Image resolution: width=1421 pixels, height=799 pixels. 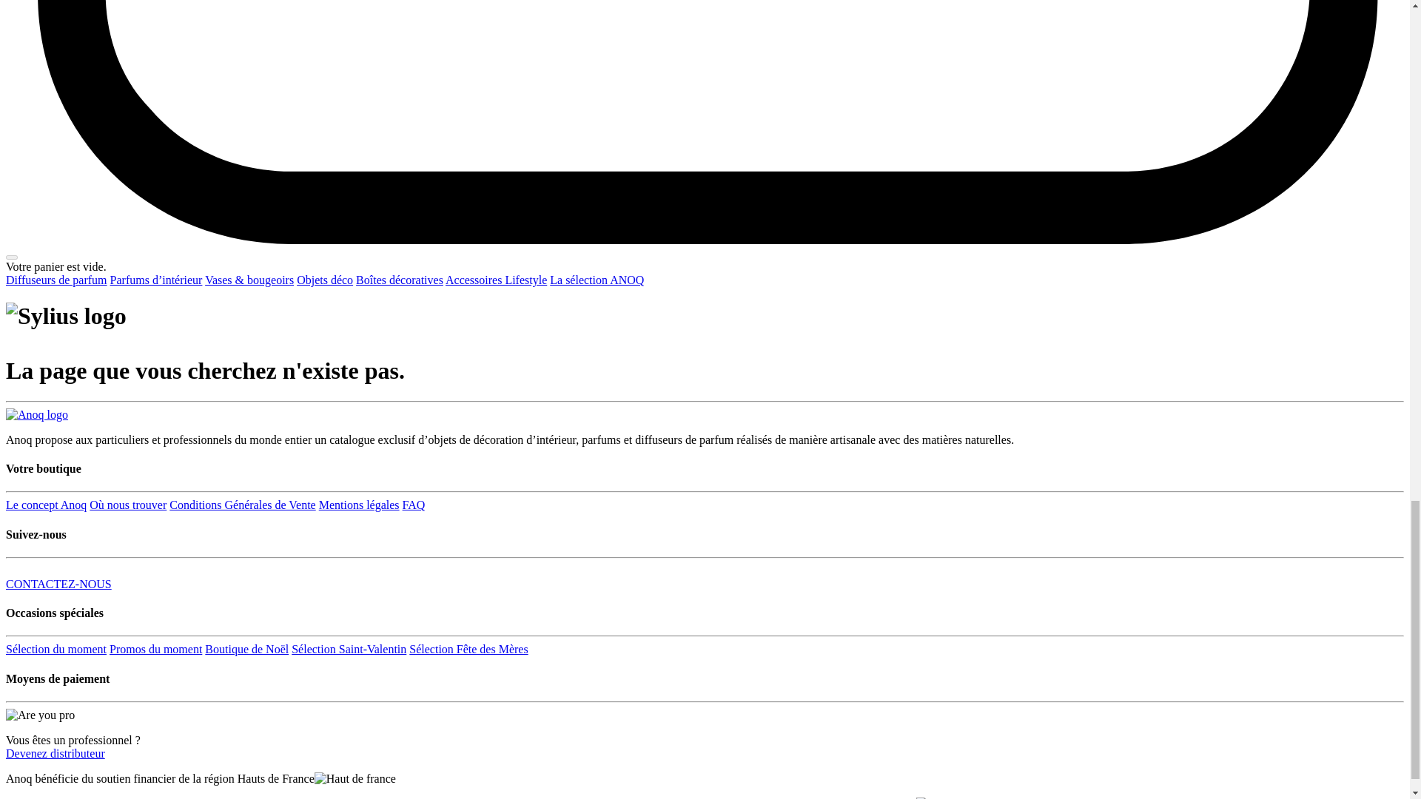 I want to click on Promos du moment, so click(x=155, y=649).